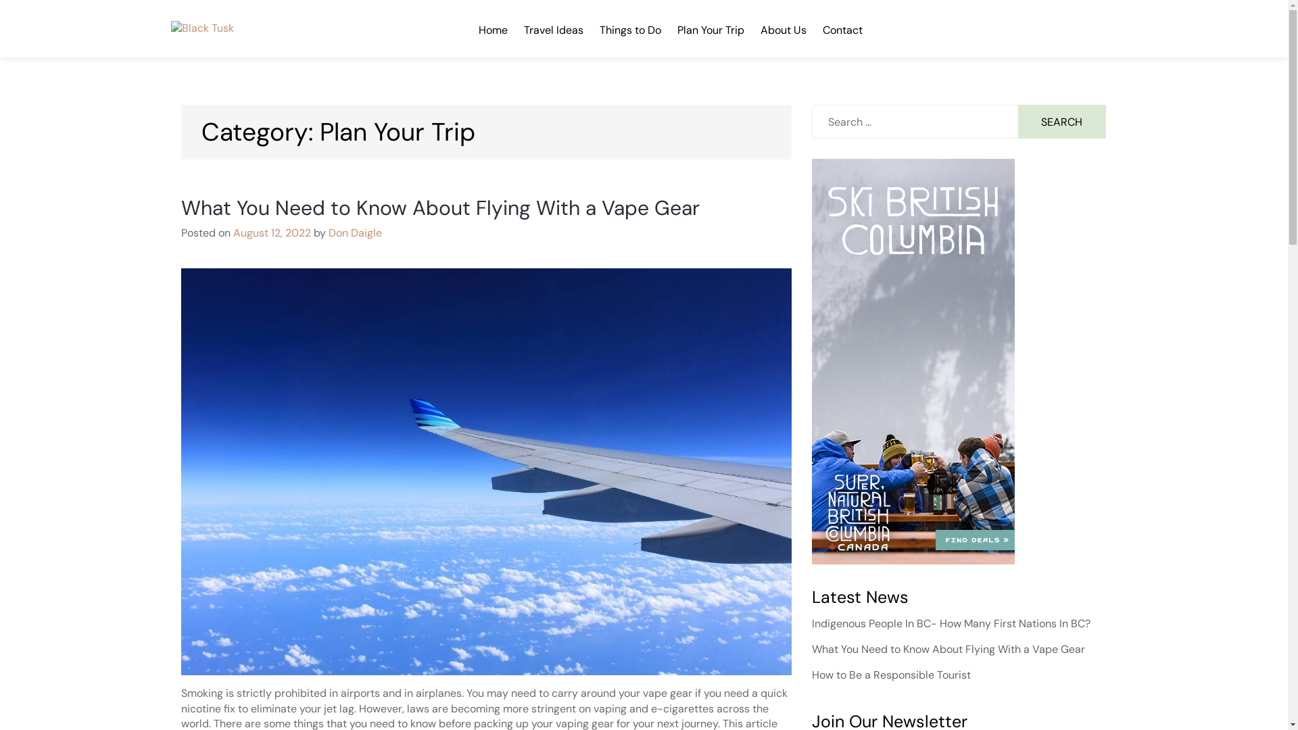  What do you see at coordinates (553, 28) in the screenshot?
I see `Travel Ideas` at bounding box center [553, 28].